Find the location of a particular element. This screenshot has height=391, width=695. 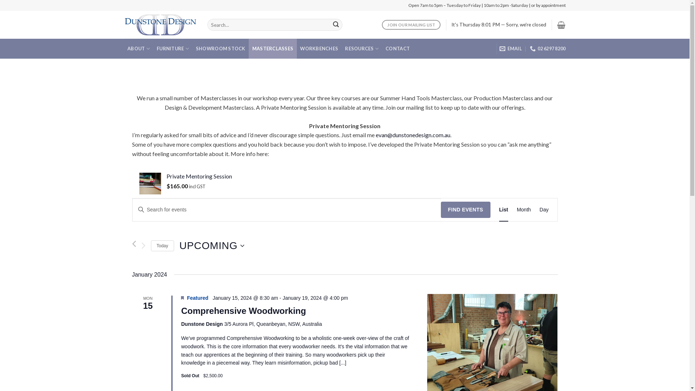

Dunstone Design - Slow furniture, timeless solutions is located at coordinates (160, 25).